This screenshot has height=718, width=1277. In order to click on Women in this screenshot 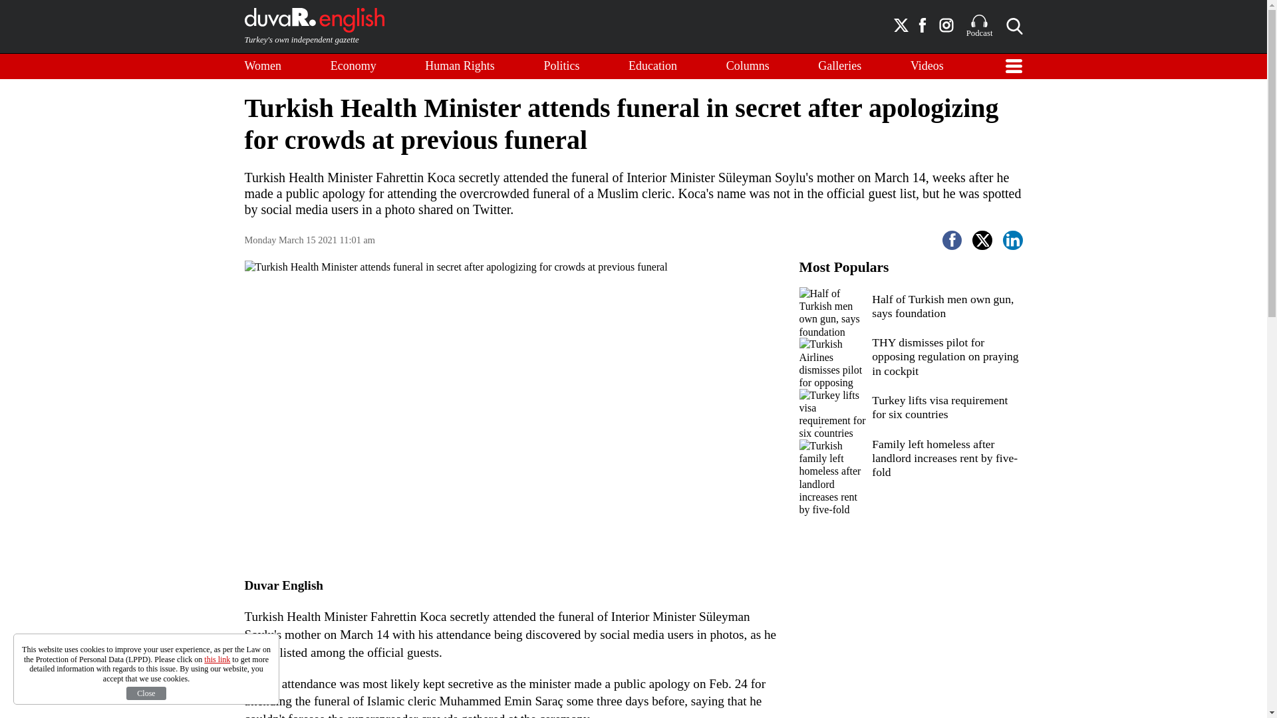, I will do `click(263, 66)`.